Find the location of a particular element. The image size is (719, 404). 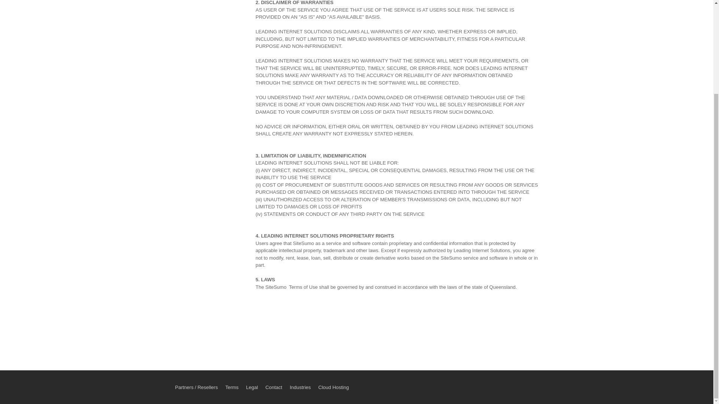

Terms is located at coordinates (232, 388).